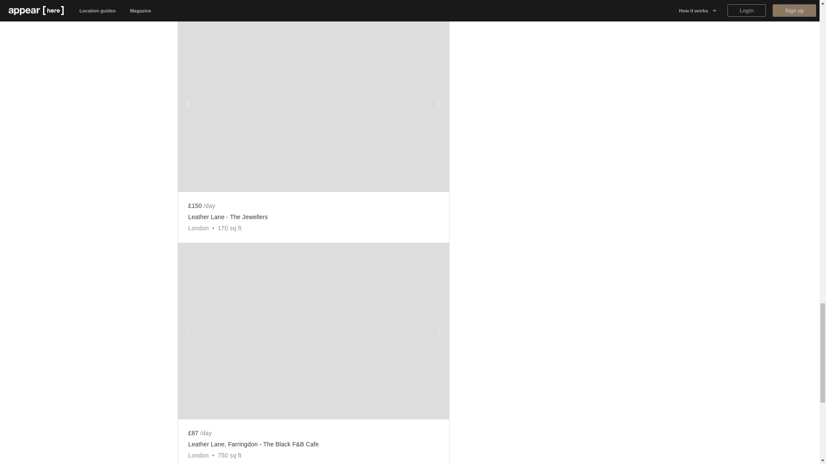 The image size is (826, 464). Describe the element at coordinates (438, 331) in the screenshot. I see `Chevron-up` at that location.